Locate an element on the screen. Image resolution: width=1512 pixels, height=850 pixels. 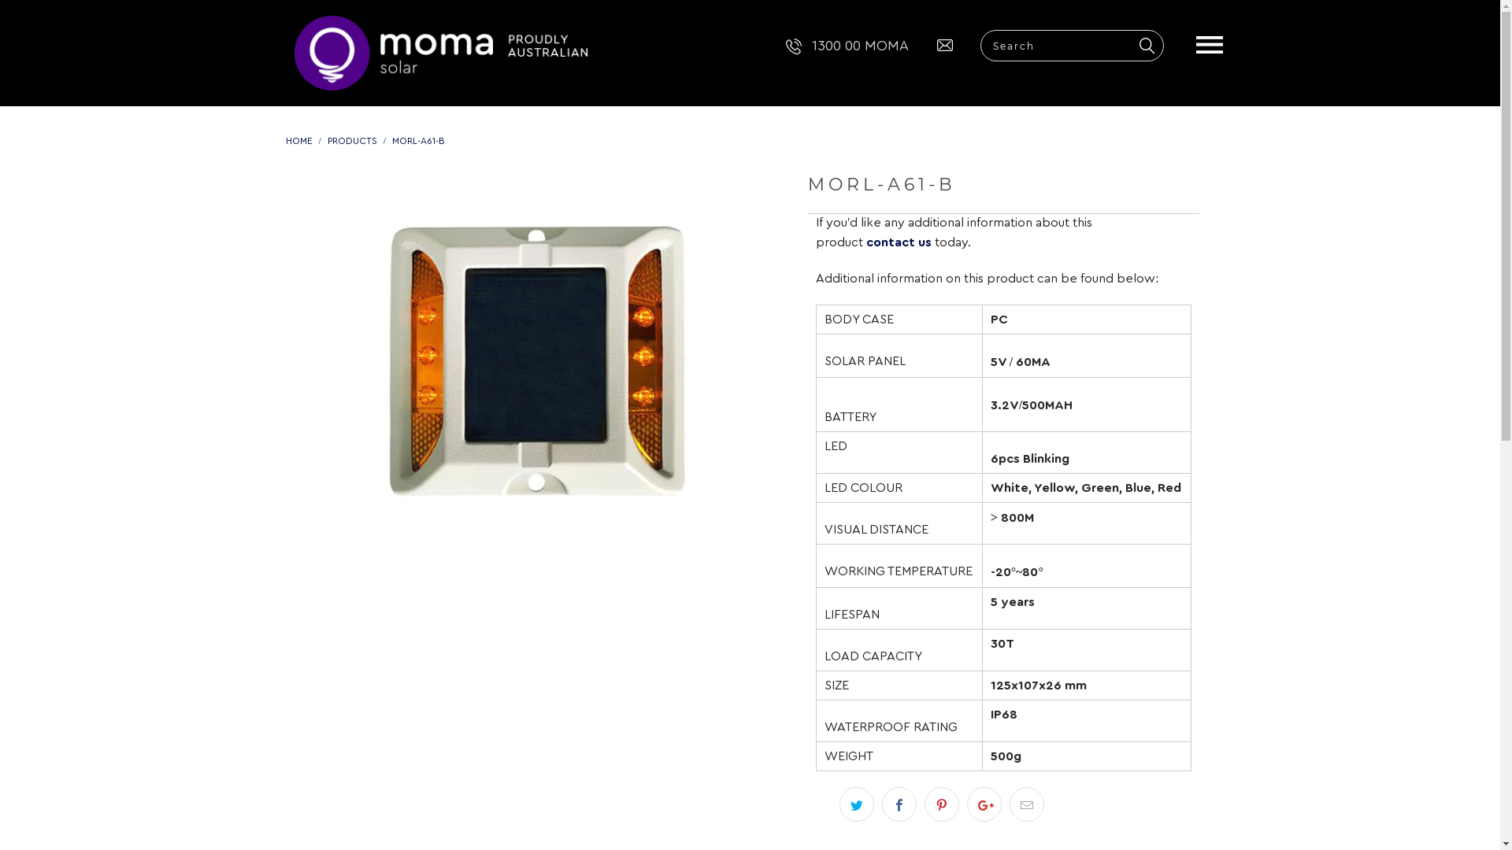
Share this on Google+ is located at coordinates (984, 804).